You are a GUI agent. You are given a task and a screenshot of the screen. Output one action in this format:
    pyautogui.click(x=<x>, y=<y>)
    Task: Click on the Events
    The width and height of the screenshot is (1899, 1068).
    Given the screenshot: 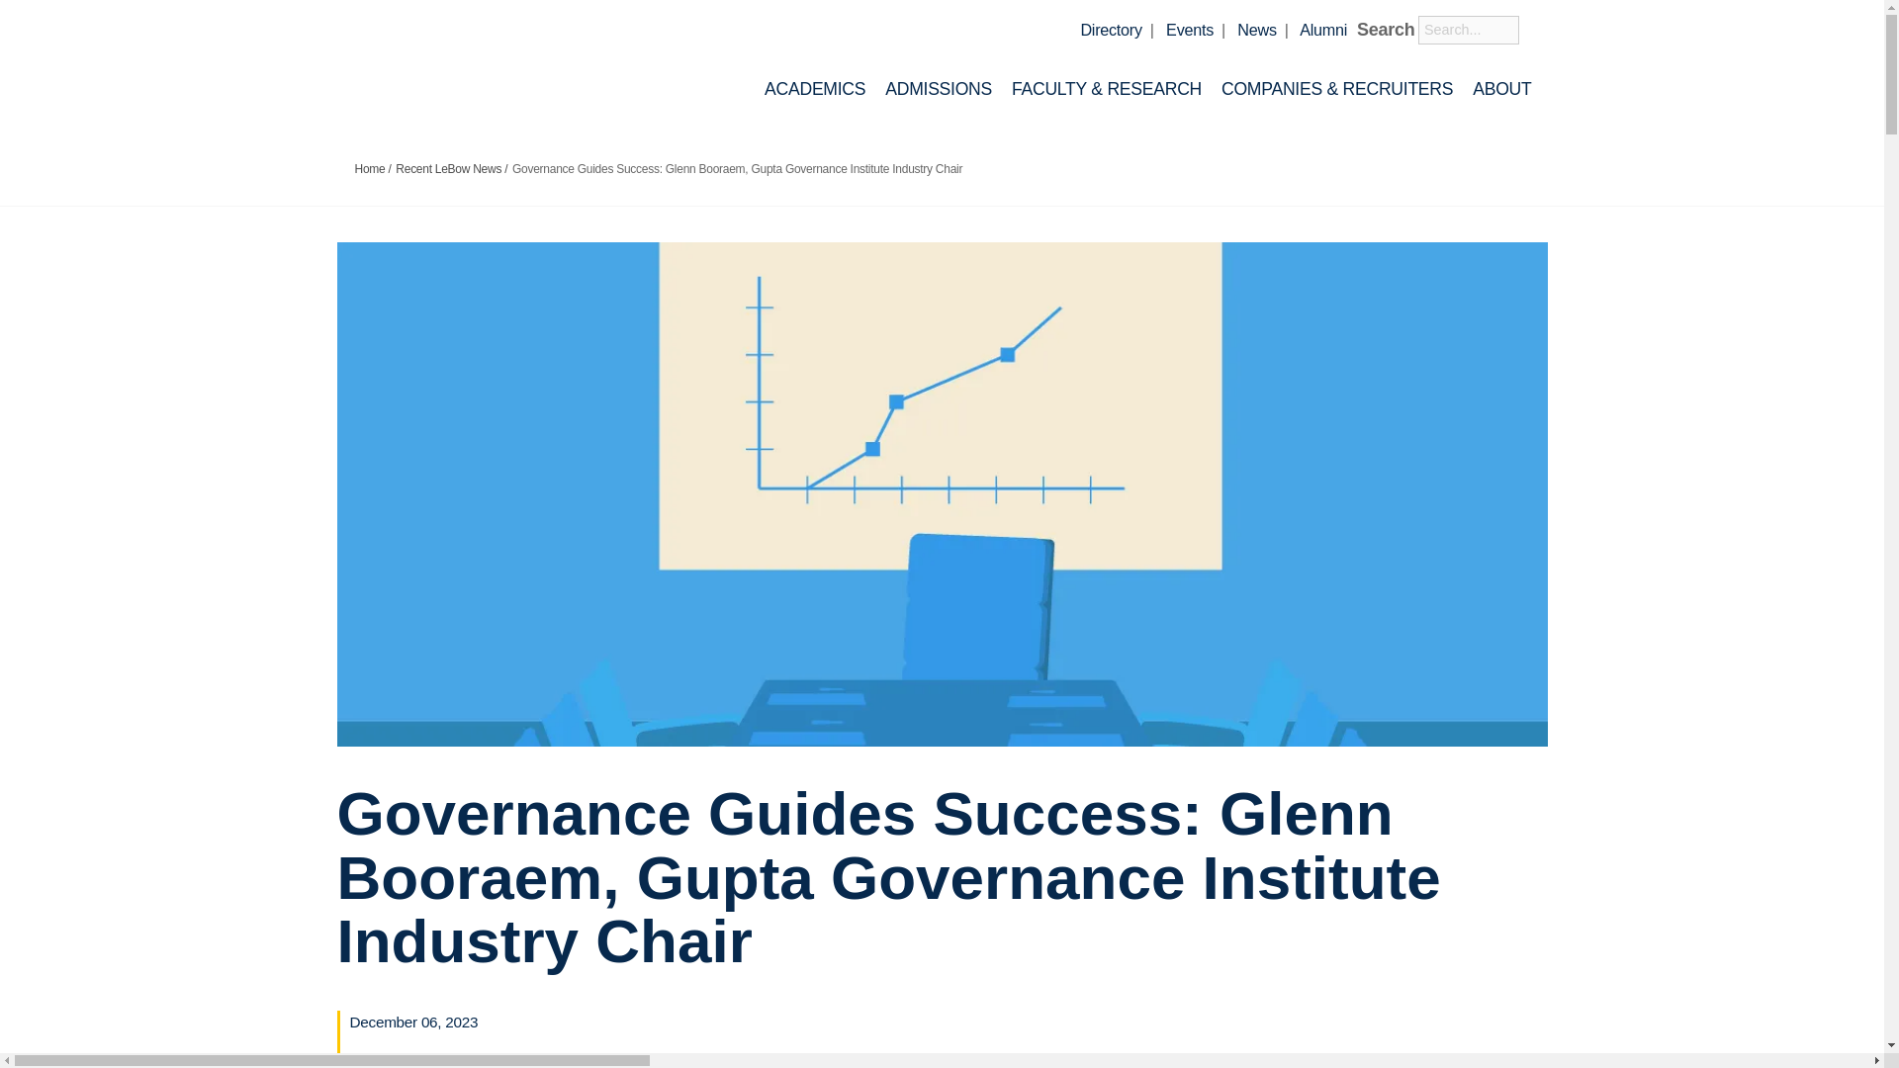 What is the action you would take?
    pyautogui.click(x=1189, y=29)
    